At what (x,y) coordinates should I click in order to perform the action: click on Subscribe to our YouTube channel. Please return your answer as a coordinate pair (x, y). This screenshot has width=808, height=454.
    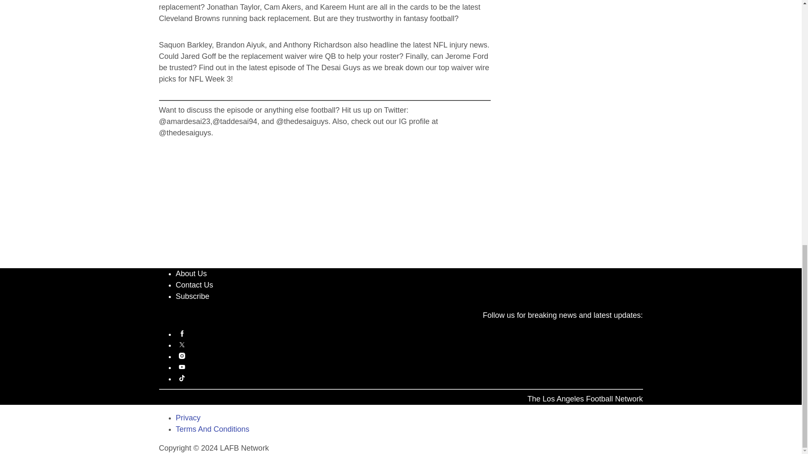
    Looking at the image, I should click on (409, 367).